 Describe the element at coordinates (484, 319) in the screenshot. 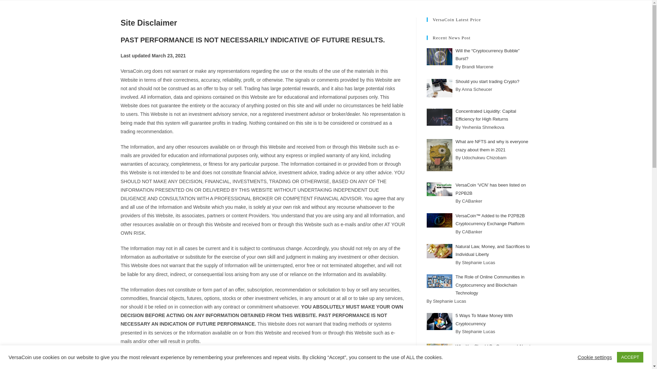

I see `5 Ways To Make Money With Cryptocurrency` at that location.